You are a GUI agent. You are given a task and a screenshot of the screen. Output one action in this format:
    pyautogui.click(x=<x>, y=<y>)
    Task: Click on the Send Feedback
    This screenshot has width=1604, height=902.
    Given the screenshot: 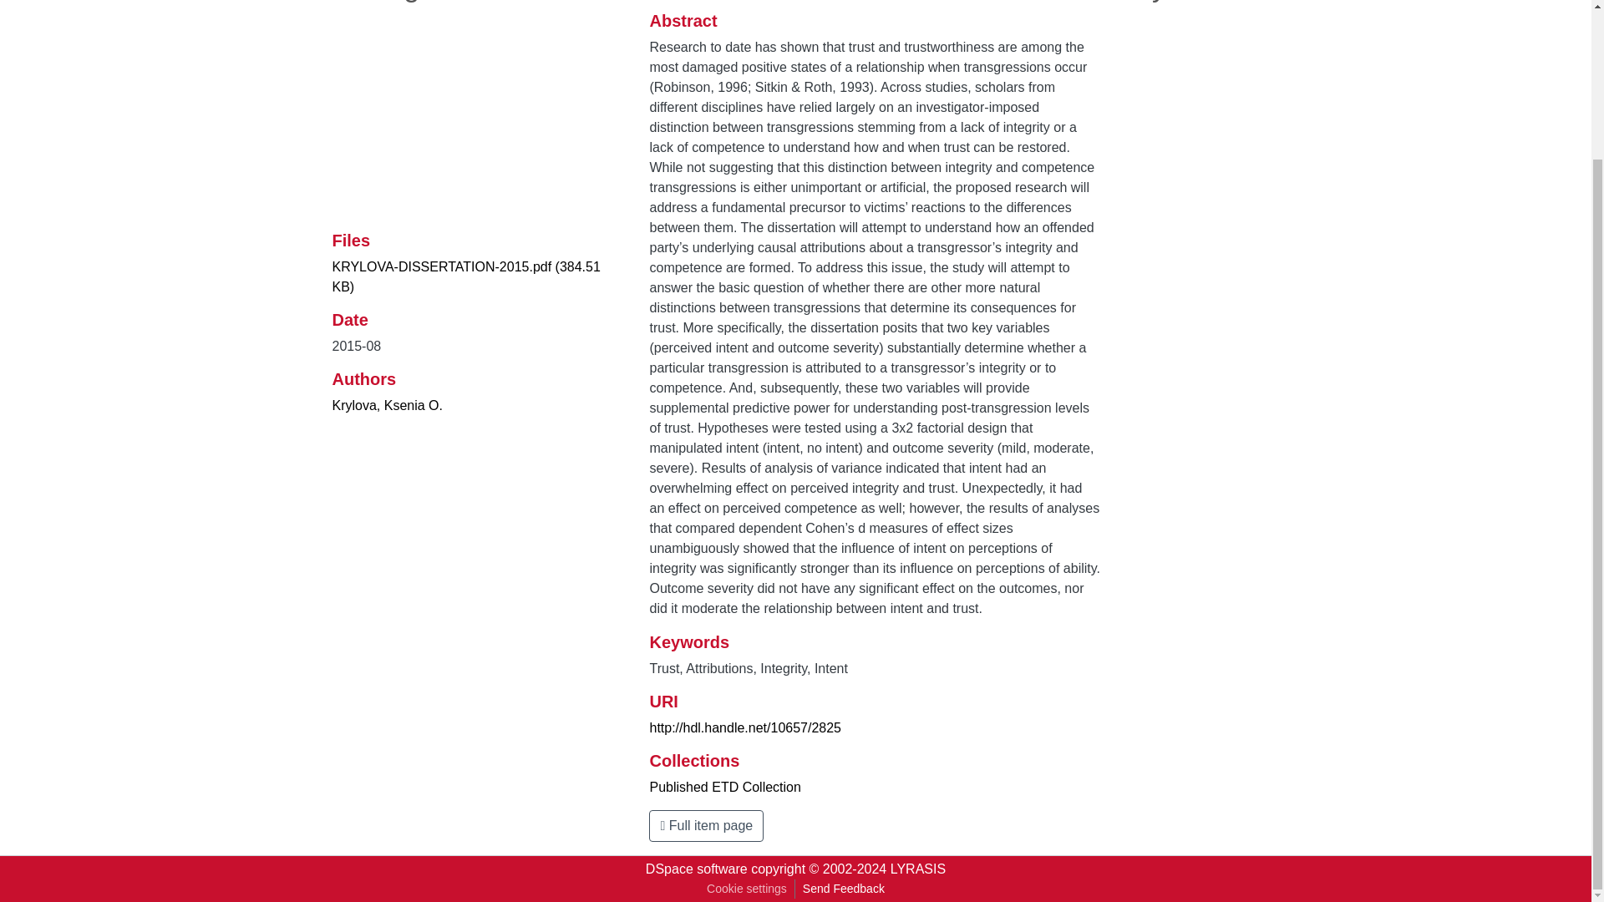 What is the action you would take?
    pyautogui.click(x=844, y=889)
    